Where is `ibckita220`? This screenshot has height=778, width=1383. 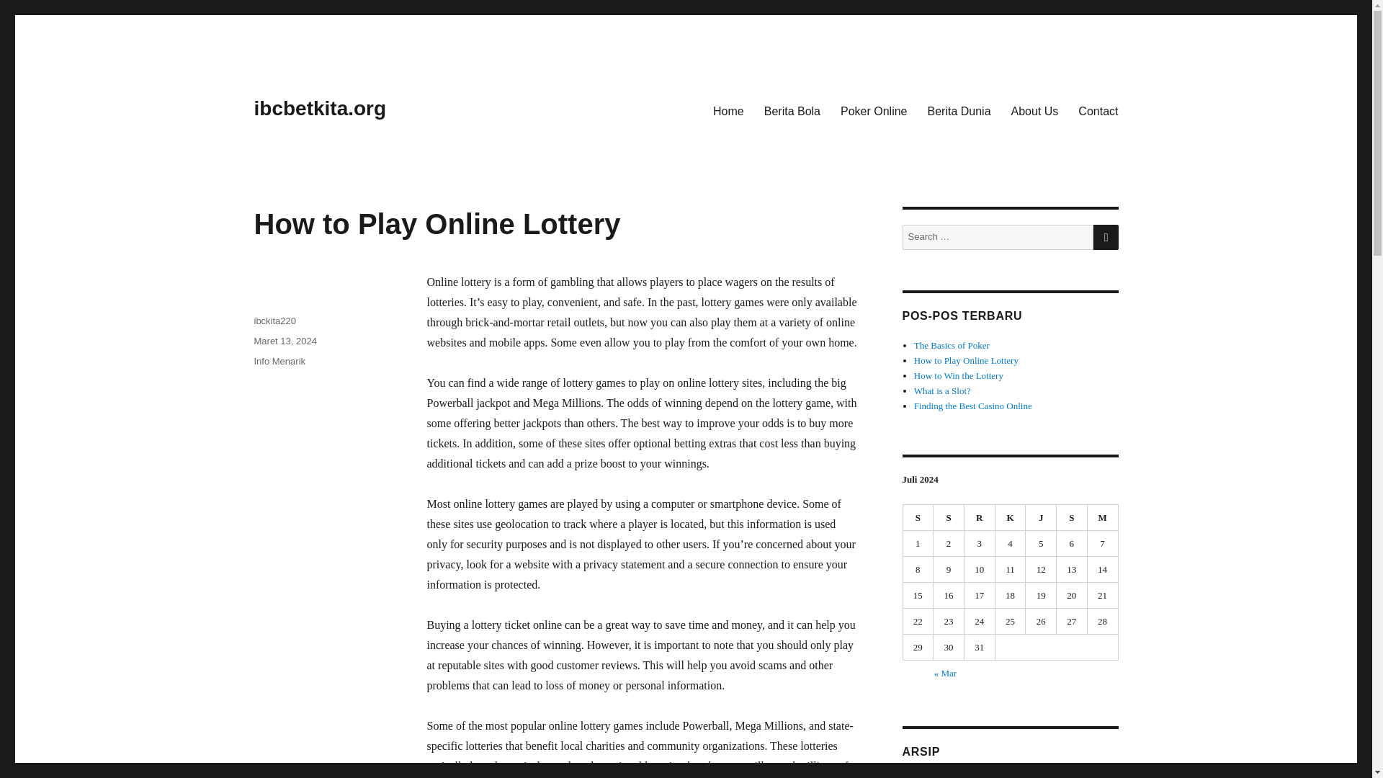 ibckita220 is located at coordinates (274, 321).